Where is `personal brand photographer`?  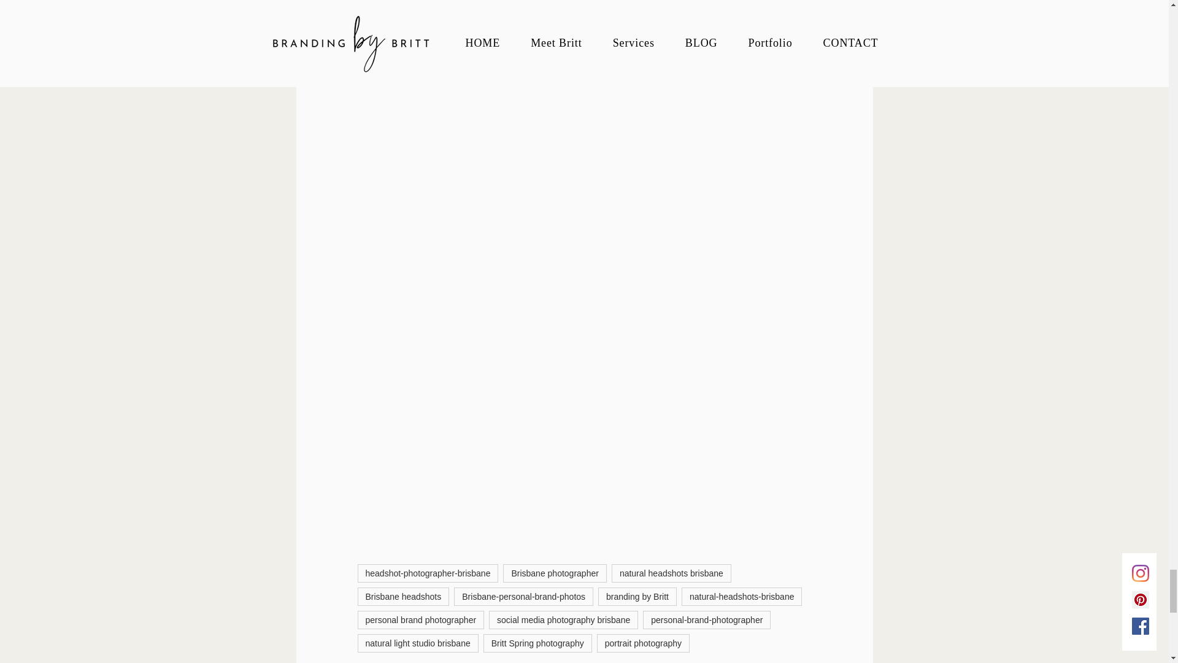
personal brand photographer is located at coordinates (420, 619).